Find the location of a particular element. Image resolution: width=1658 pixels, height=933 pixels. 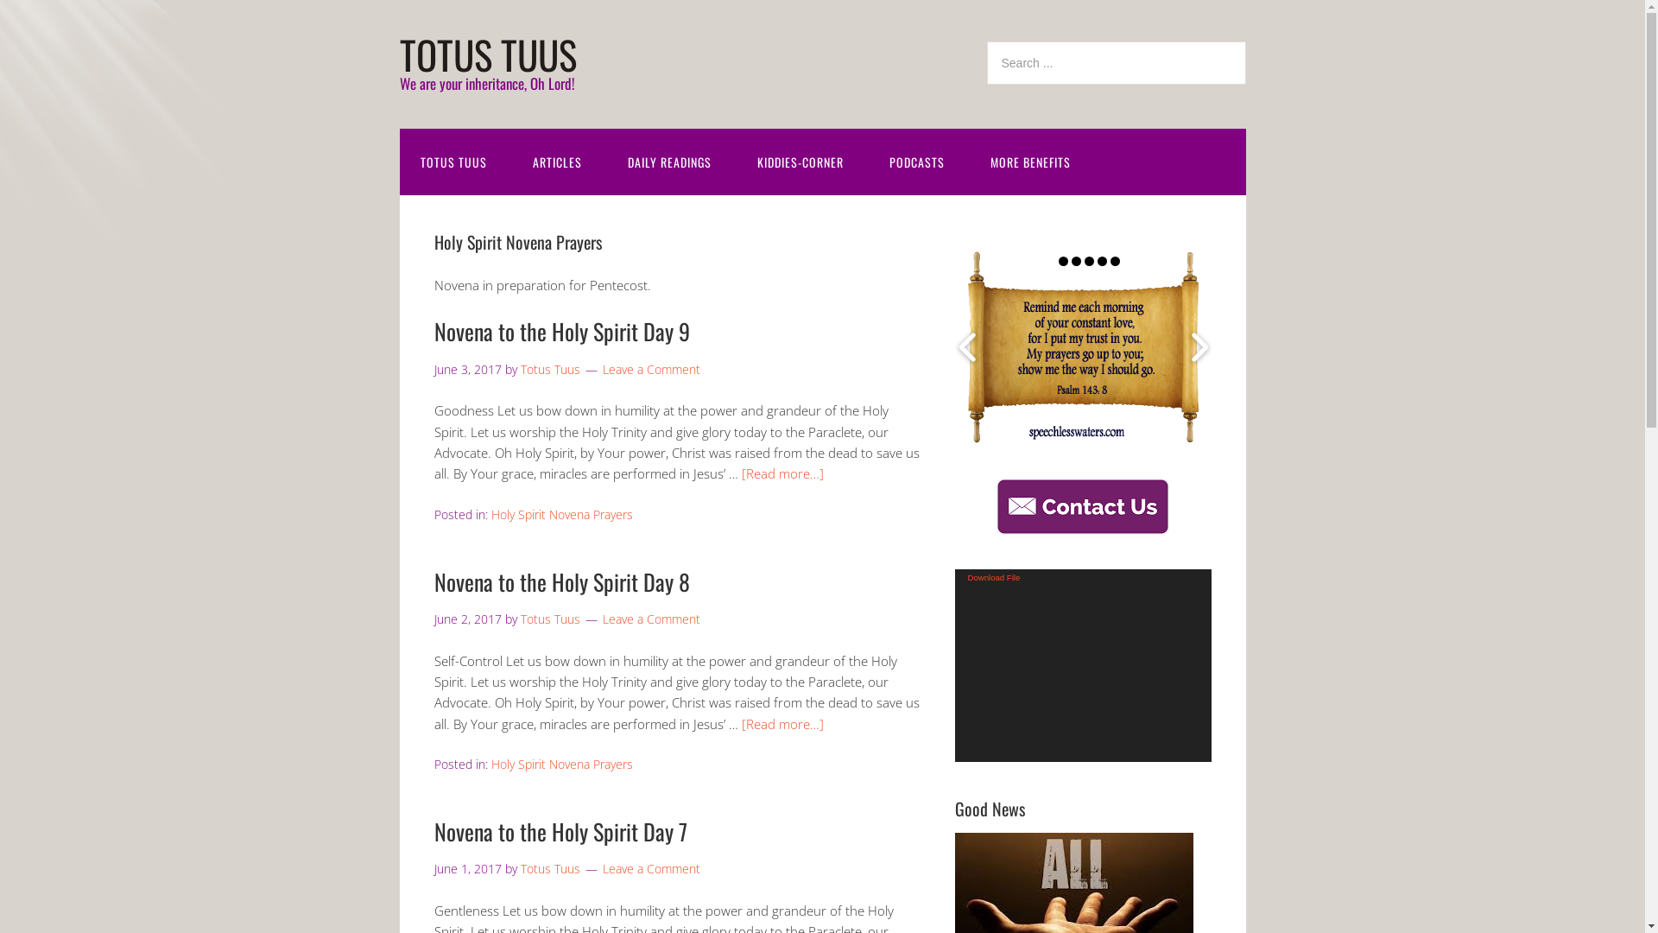

PODCASTS is located at coordinates (917, 162).